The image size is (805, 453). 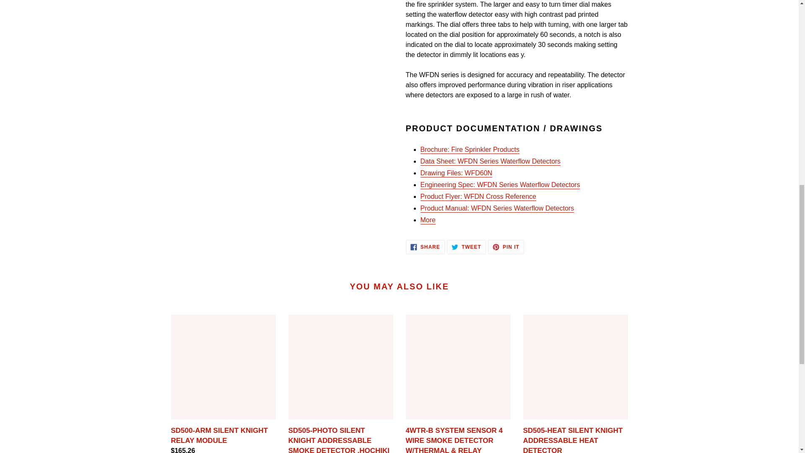 I want to click on Data Sheet: WFDN Series Waterflow Detectors, so click(x=490, y=161).